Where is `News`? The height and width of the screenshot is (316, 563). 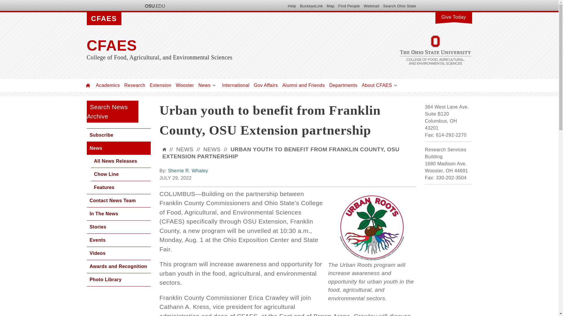 News is located at coordinates (205, 85).